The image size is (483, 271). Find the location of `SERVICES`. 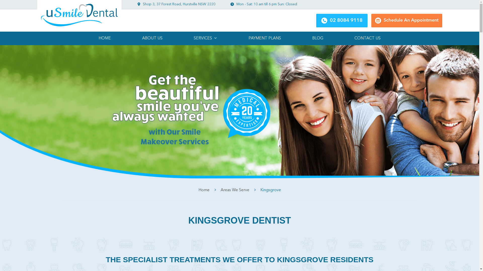

SERVICES is located at coordinates (206, 38).